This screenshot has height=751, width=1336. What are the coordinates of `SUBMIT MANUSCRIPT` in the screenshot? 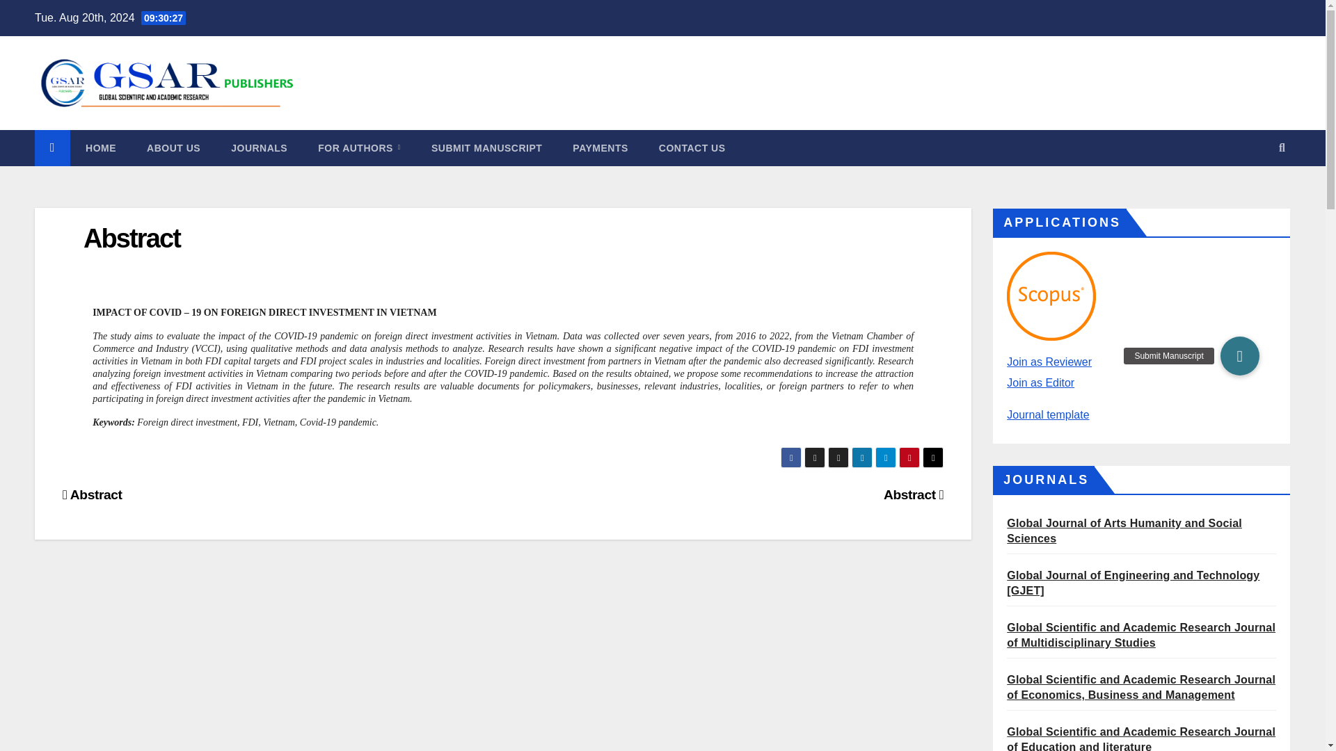 It's located at (486, 147).